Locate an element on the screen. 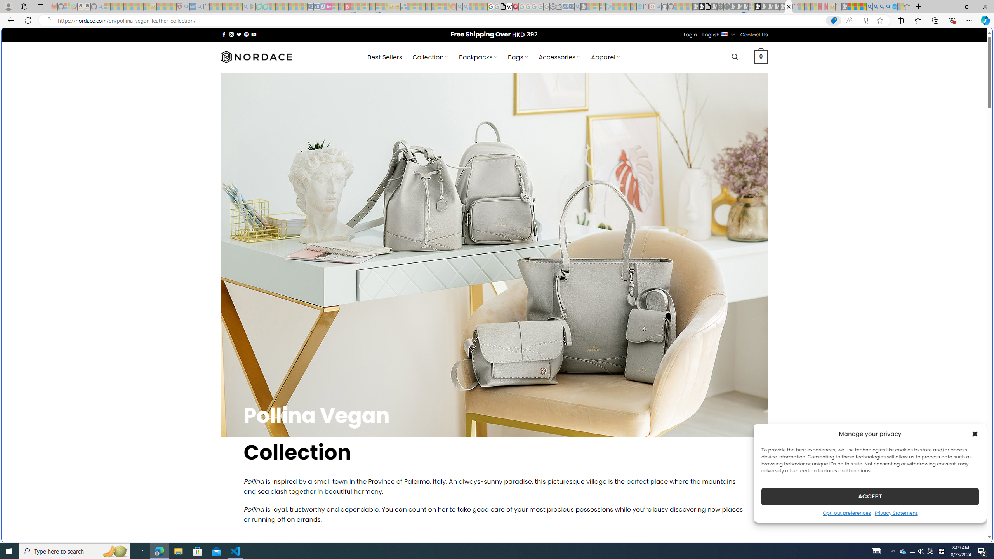 The width and height of the screenshot is (994, 559). Class: cmplz-close is located at coordinates (975, 434).